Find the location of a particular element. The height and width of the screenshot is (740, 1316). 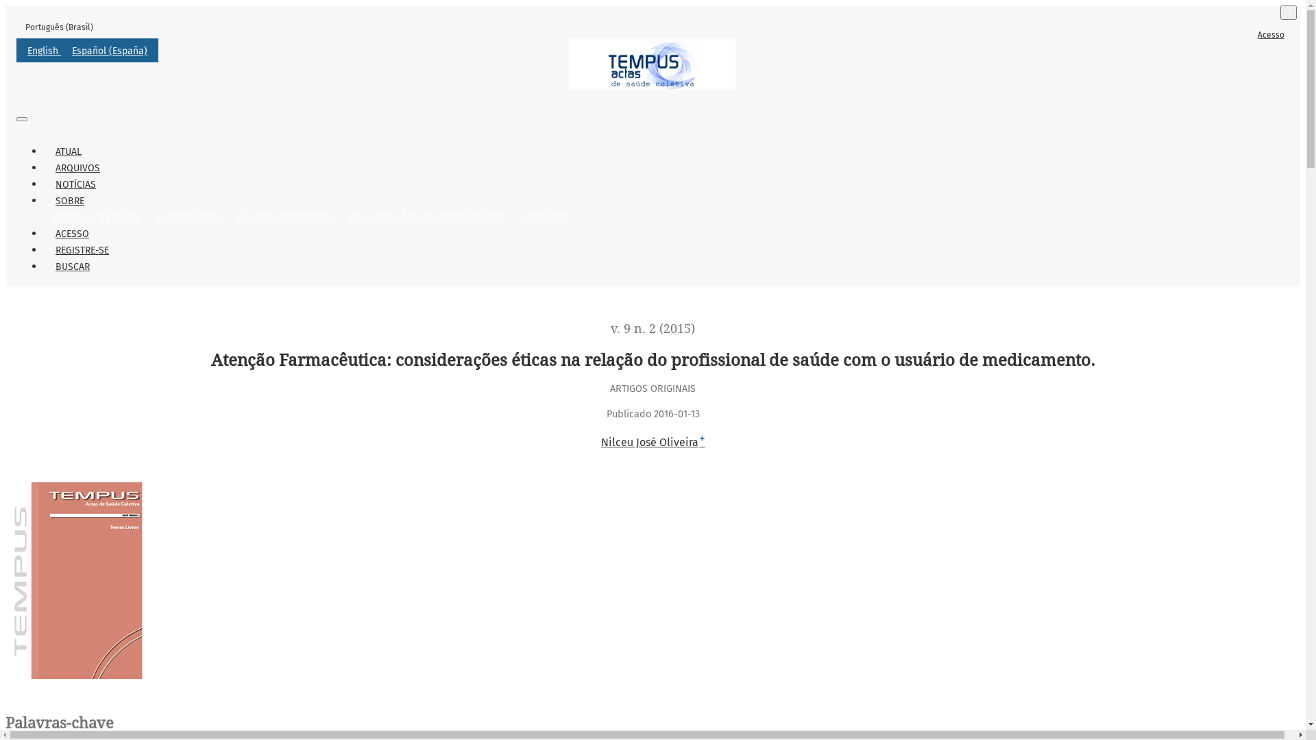

English is located at coordinates (44, 51).